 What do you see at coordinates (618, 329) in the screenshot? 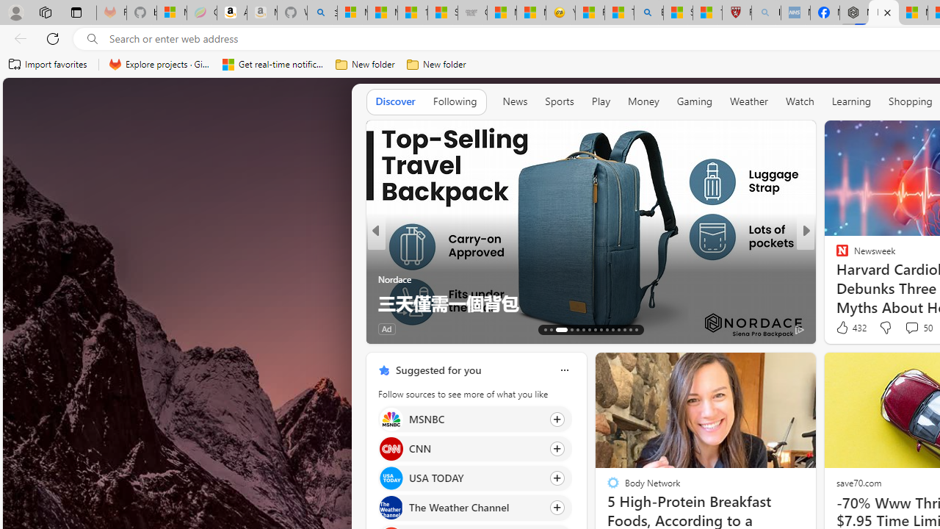
I see `AutomationID: tab-77` at bounding box center [618, 329].